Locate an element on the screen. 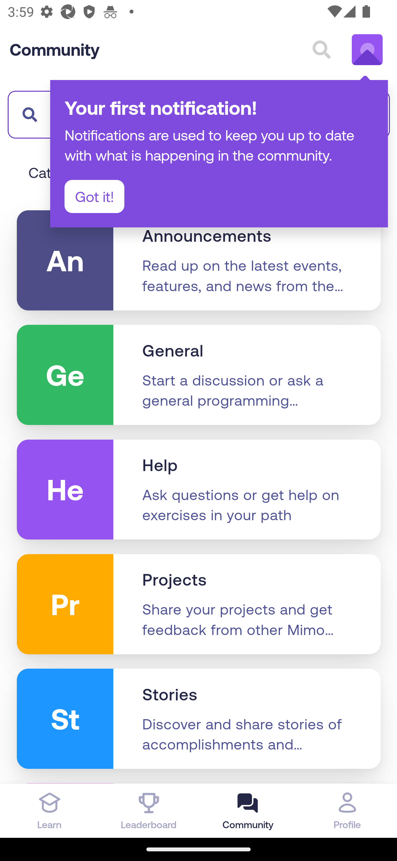 The image size is (397, 861). Profile is located at coordinates (347, 810).